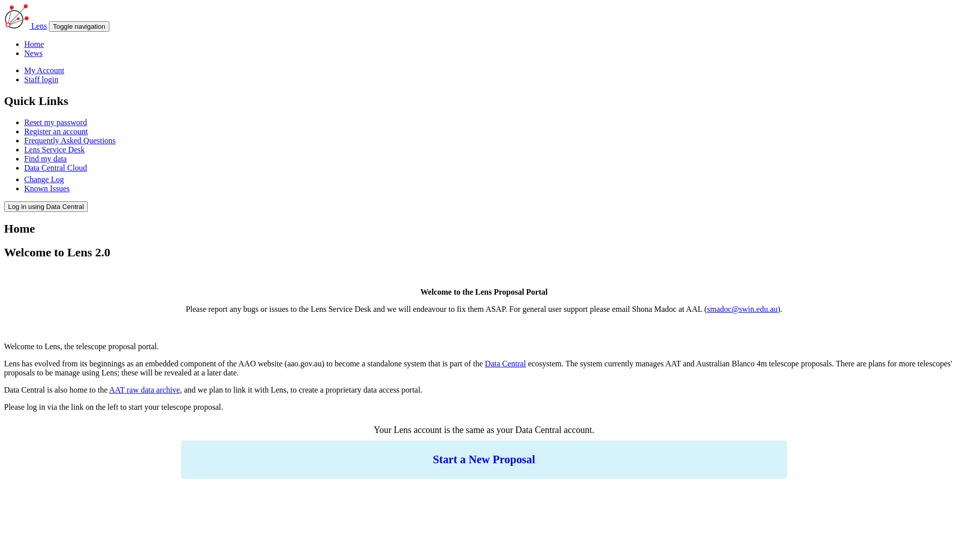  What do you see at coordinates (44, 71) in the screenshot?
I see `My Account` at bounding box center [44, 71].